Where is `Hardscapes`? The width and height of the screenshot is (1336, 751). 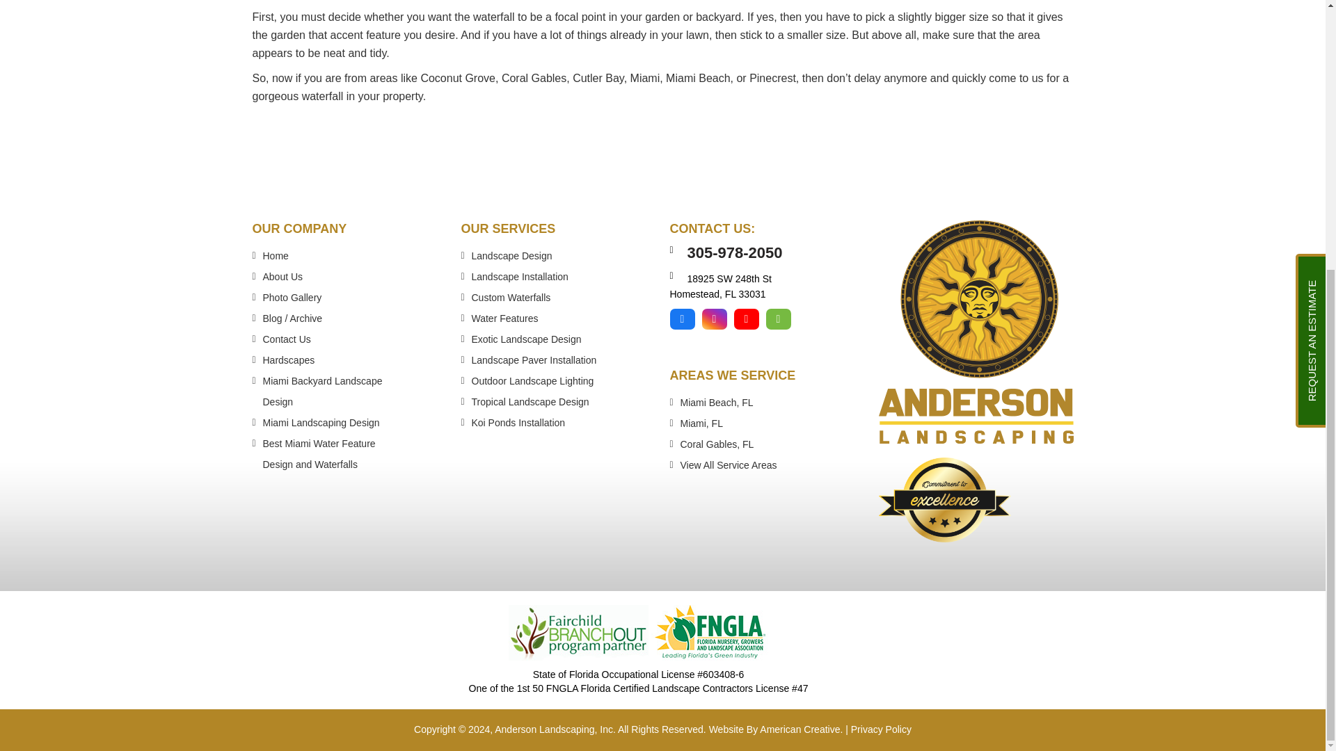
Hardscapes is located at coordinates (289, 360).